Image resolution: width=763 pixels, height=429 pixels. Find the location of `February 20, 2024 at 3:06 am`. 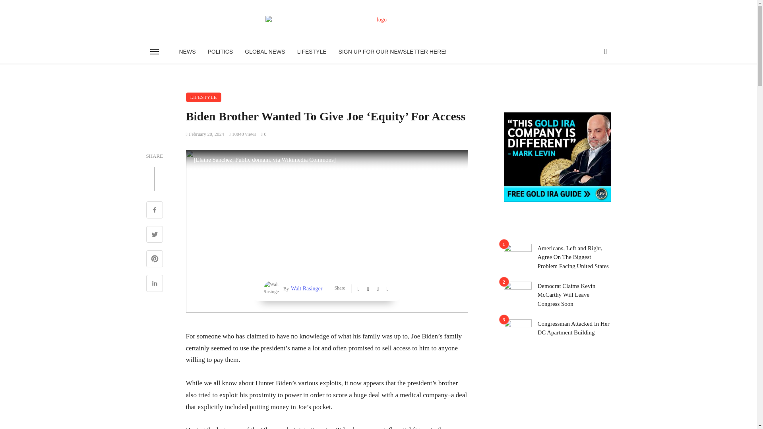

February 20, 2024 at 3:06 am is located at coordinates (205, 134).